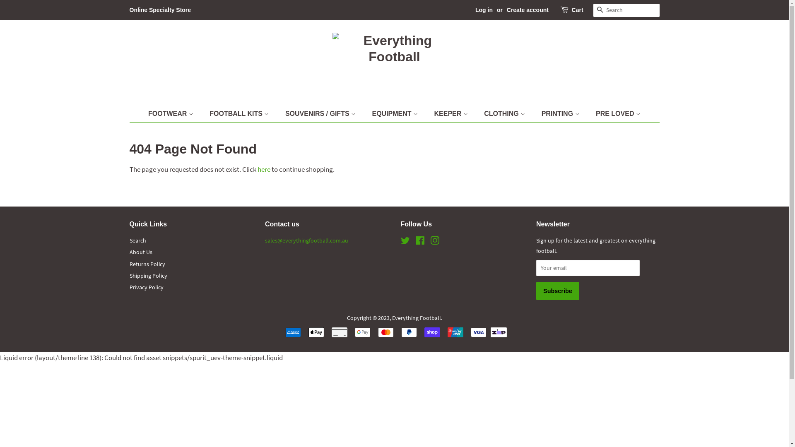 The width and height of the screenshot is (795, 447). Describe the element at coordinates (558, 291) in the screenshot. I see `Subscribe` at that location.